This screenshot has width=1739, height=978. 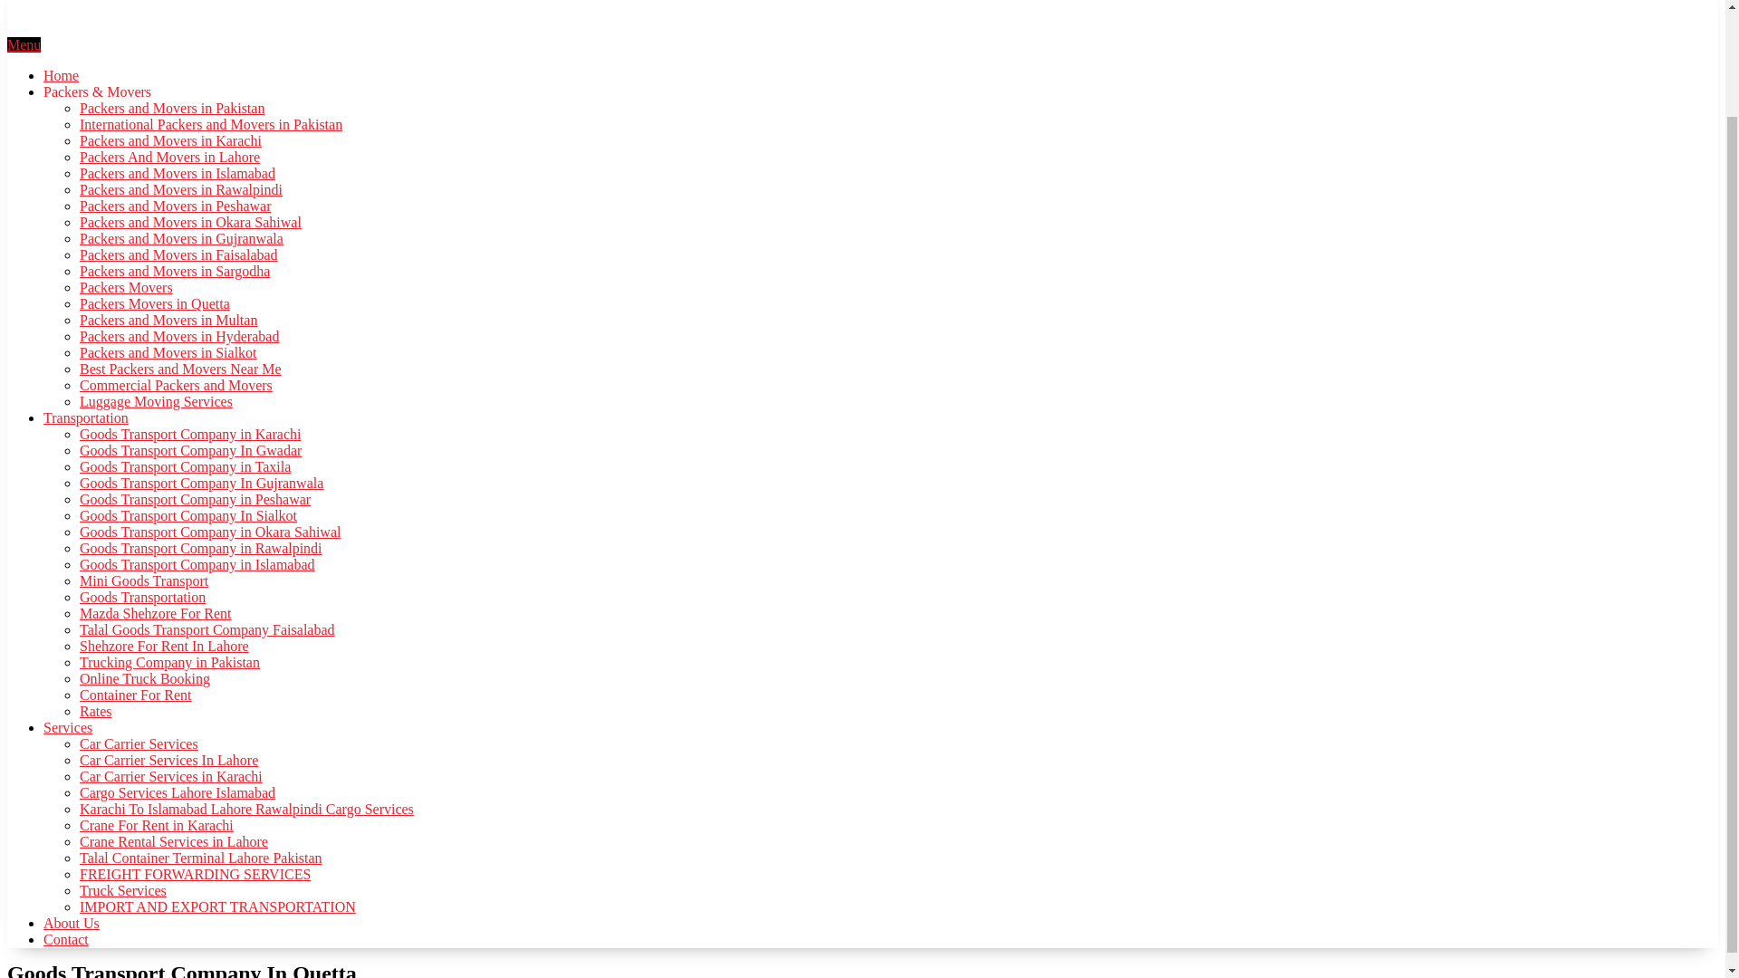 I want to click on Mazda Shehzore For Rent, so click(x=156, y=612).